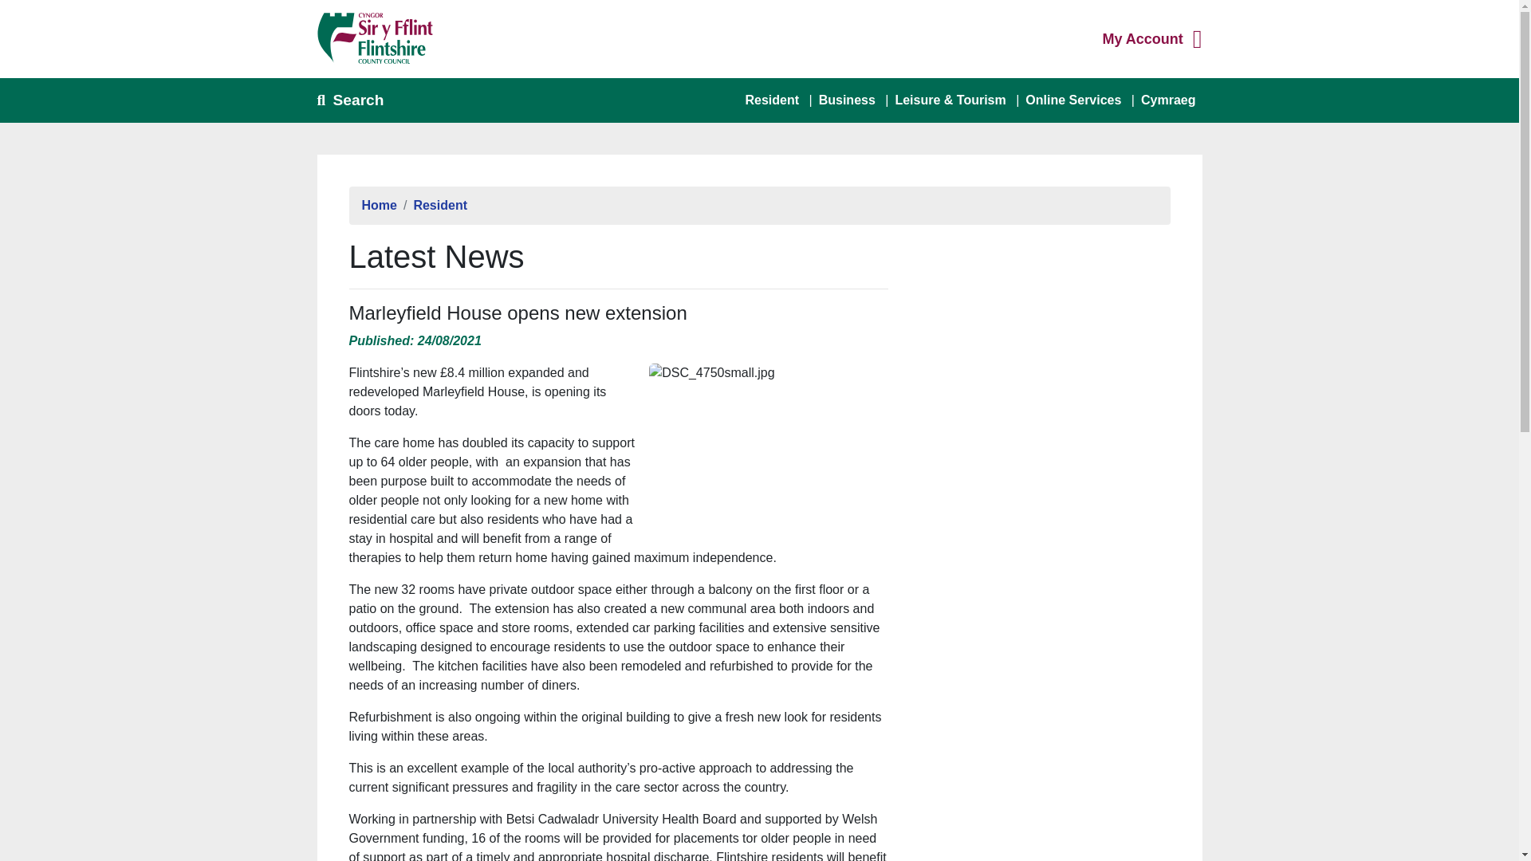  What do you see at coordinates (771, 100) in the screenshot?
I see `Business` at bounding box center [771, 100].